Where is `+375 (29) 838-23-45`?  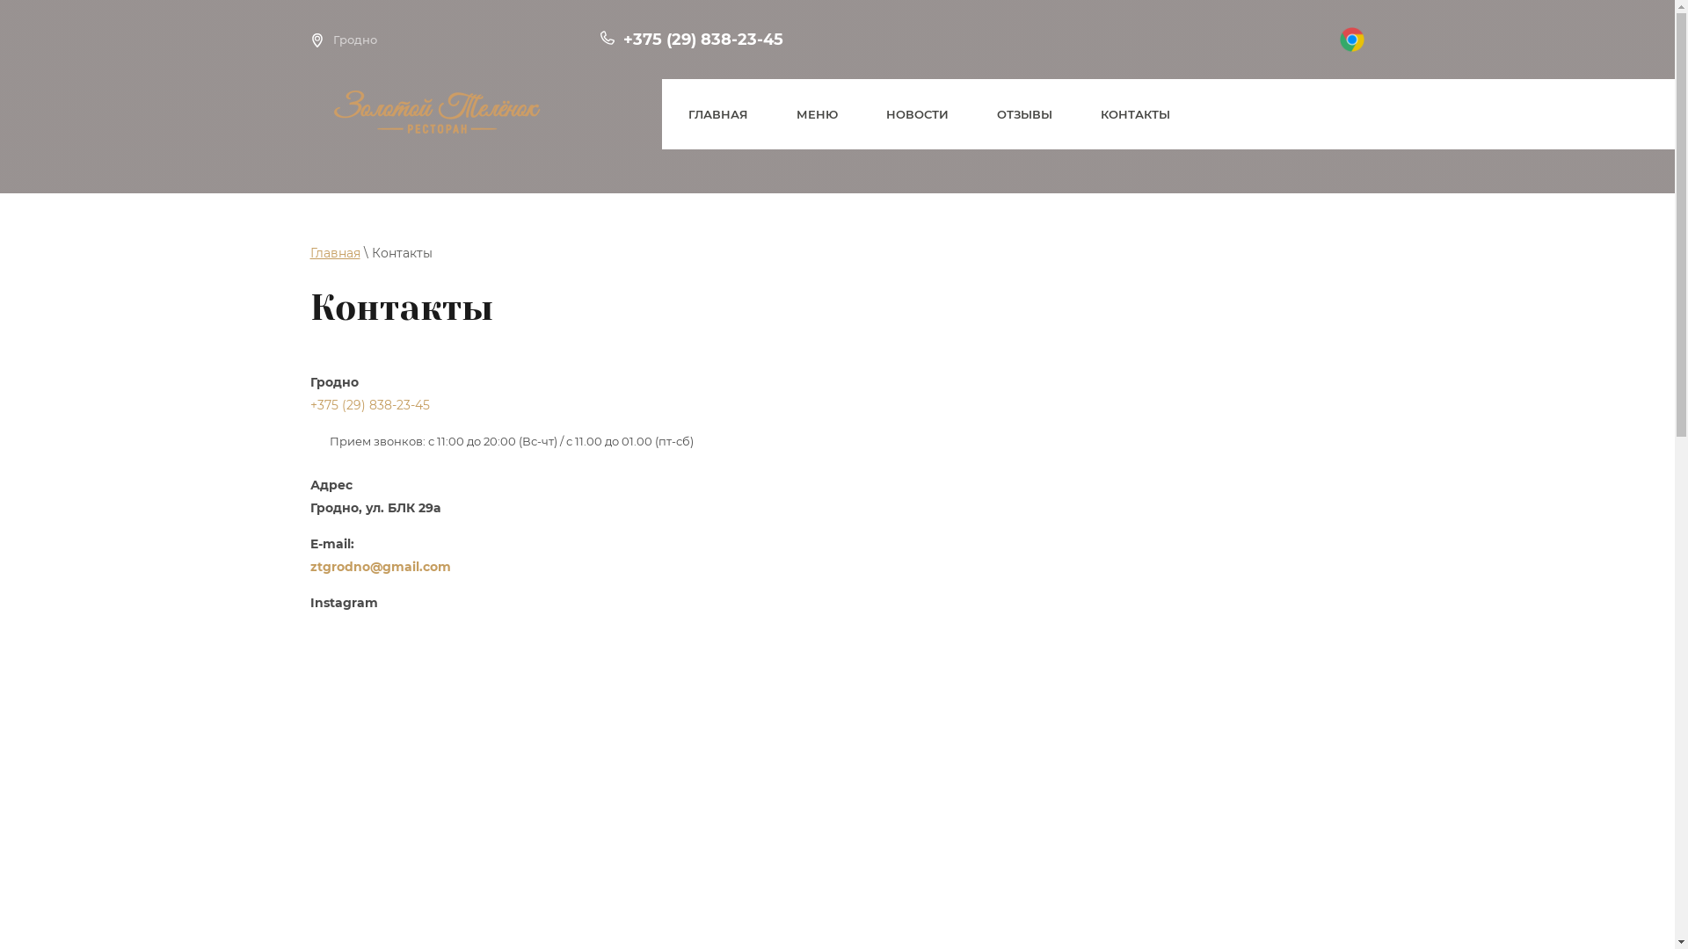
+375 (29) 838-23-45 is located at coordinates (369, 405).